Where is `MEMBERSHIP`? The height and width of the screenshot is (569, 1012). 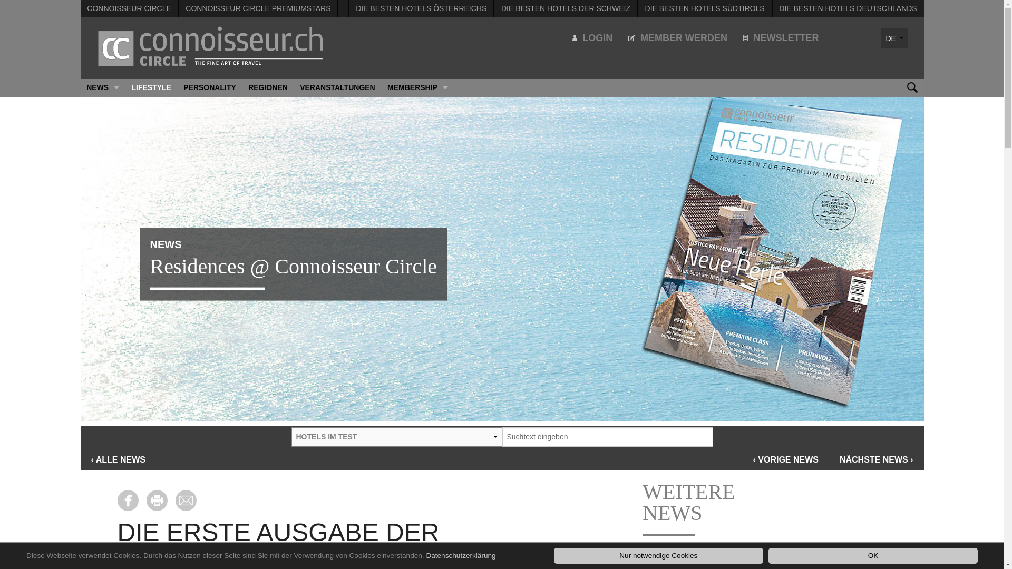 MEMBERSHIP is located at coordinates (417, 87).